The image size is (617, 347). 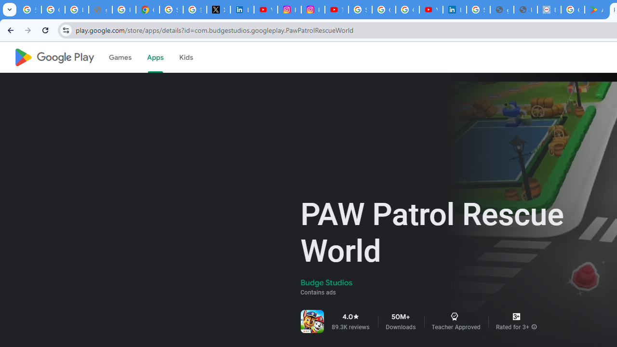 What do you see at coordinates (597, 10) in the screenshot?
I see `Android Apps on Google Play` at bounding box center [597, 10].